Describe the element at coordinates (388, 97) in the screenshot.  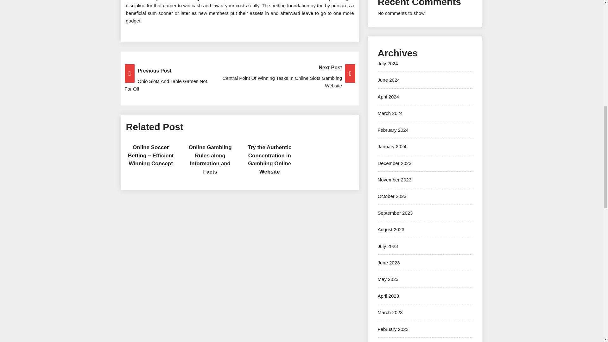
I see `April 2024` at that location.